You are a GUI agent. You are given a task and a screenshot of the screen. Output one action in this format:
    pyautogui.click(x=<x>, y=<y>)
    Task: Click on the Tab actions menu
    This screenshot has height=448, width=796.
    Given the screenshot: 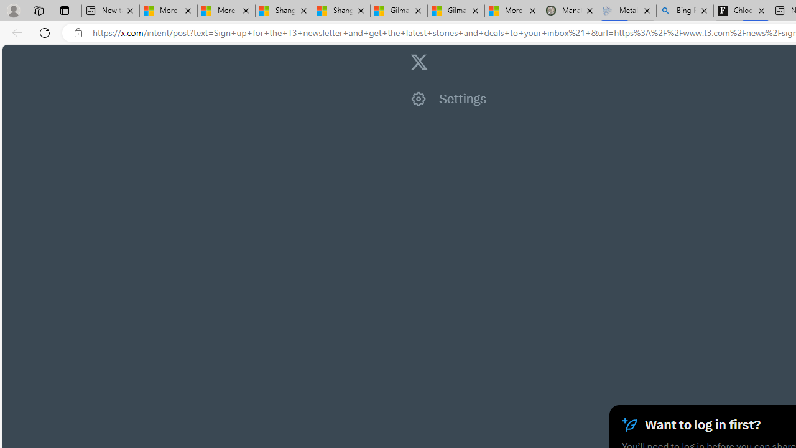 What is the action you would take?
    pyautogui.click(x=65, y=10)
    